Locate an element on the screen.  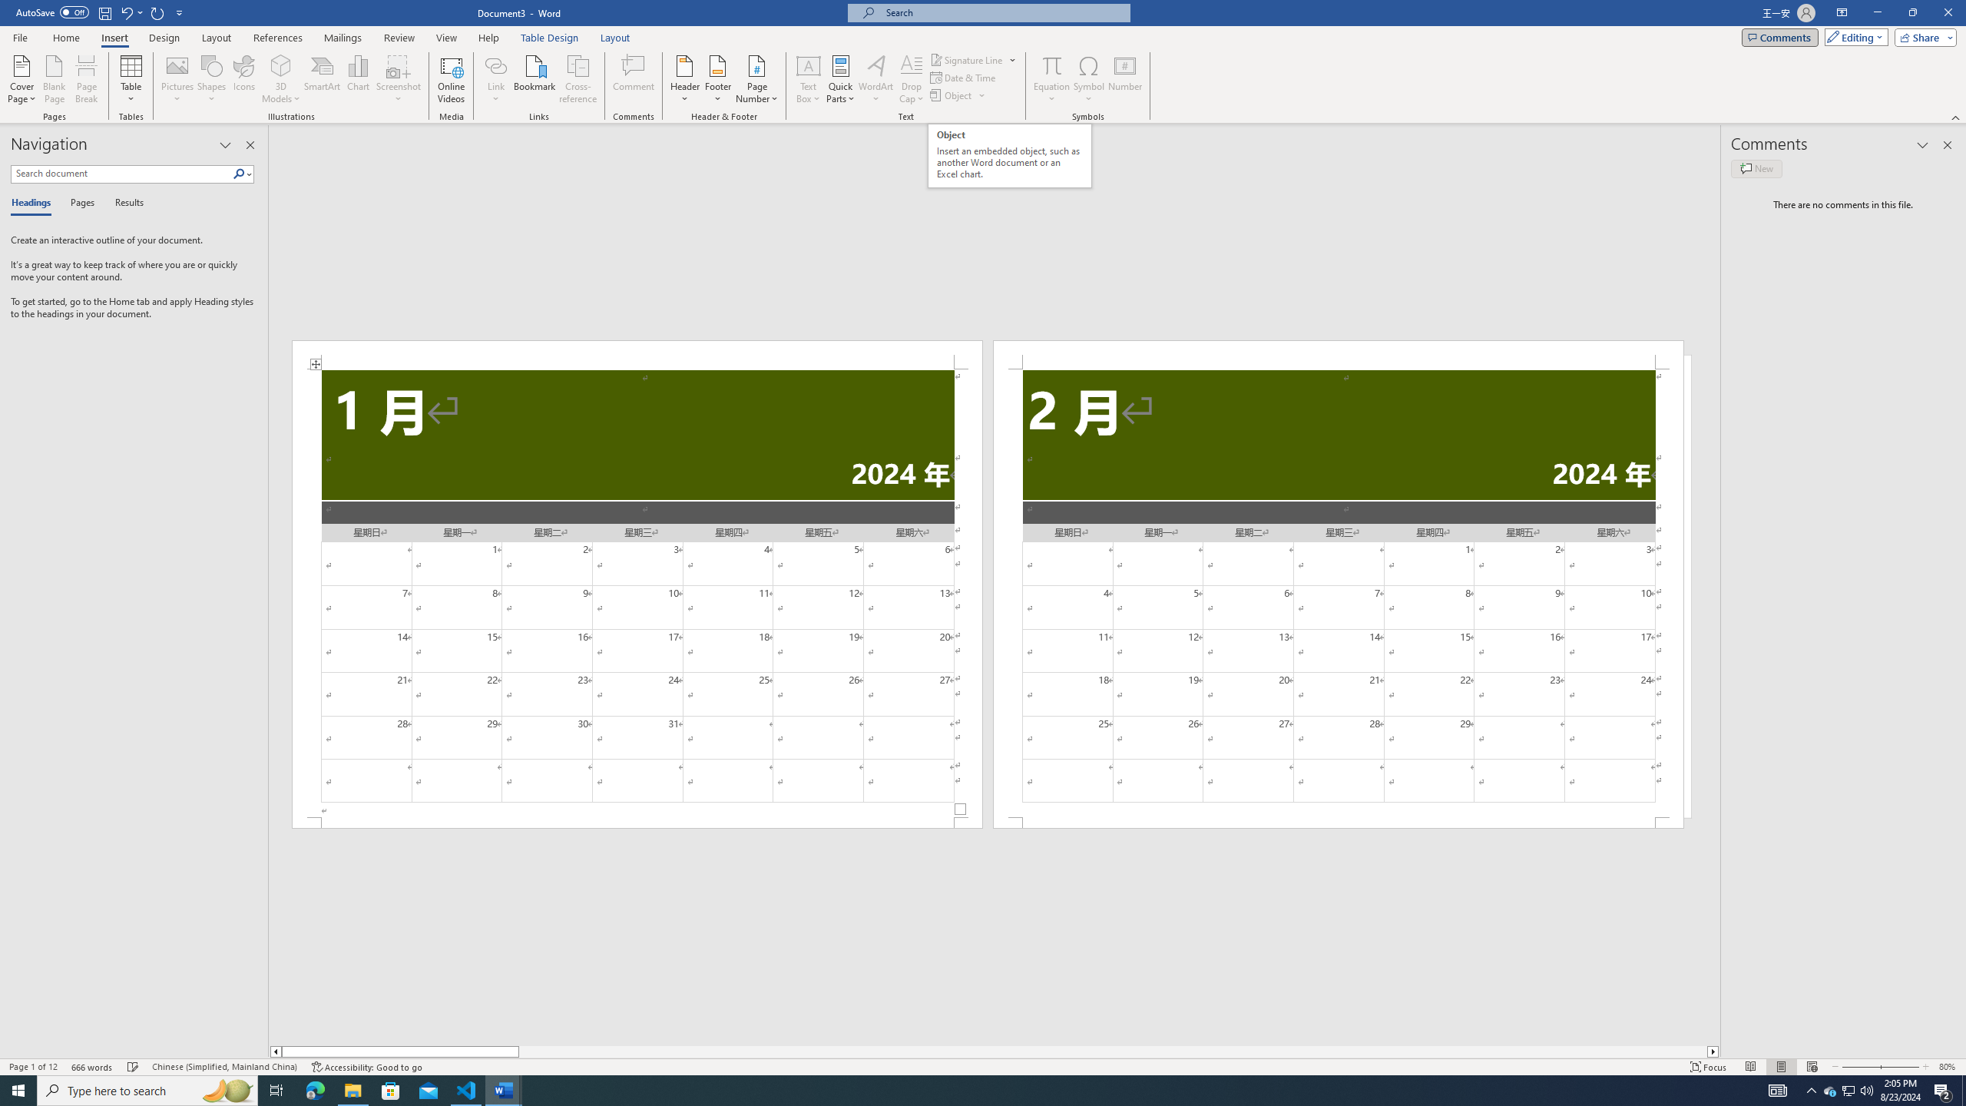
Headings is located at coordinates (34, 204).